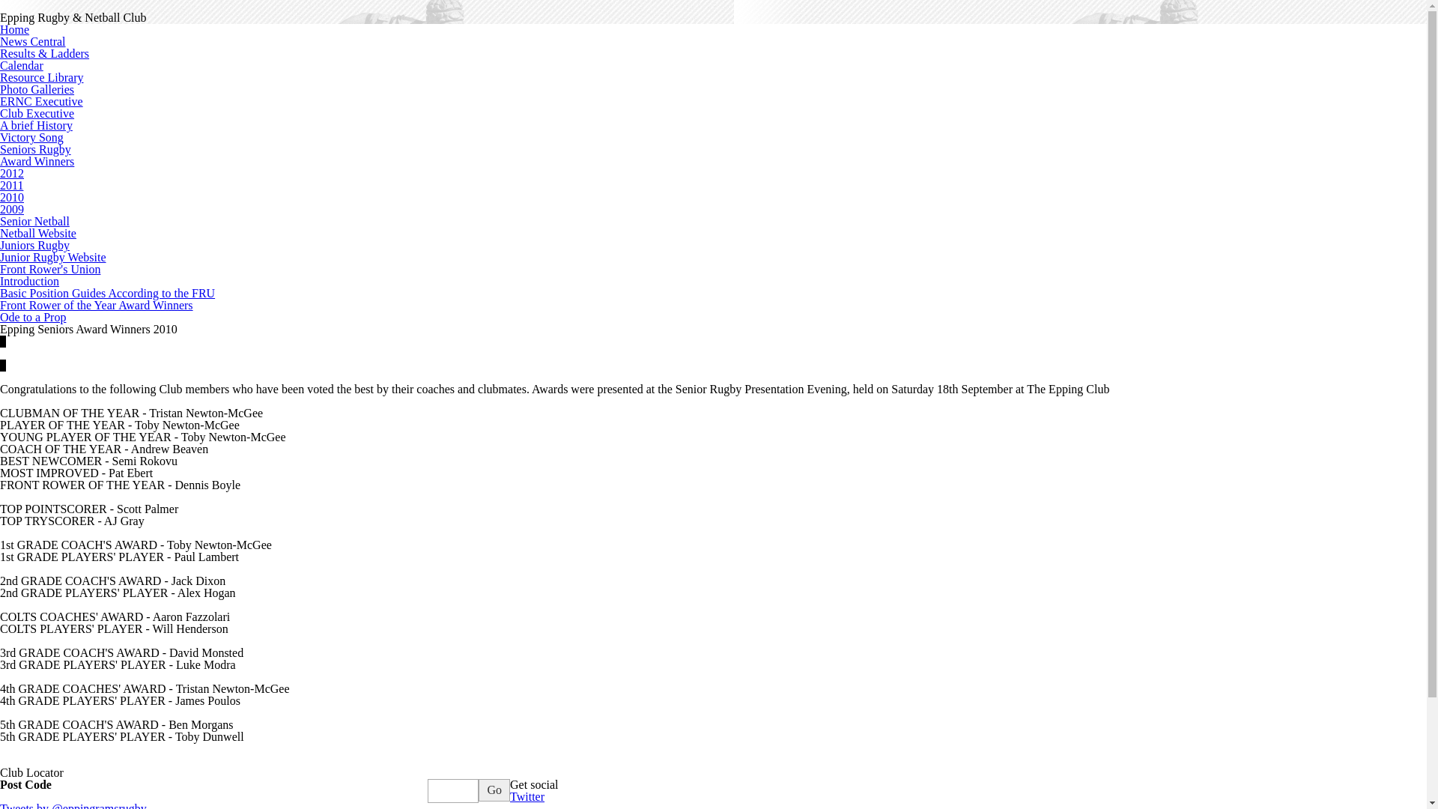 The image size is (1438, 809). What do you see at coordinates (34, 222) in the screenshot?
I see `Senior Netball` at bounding box center [34, 222].